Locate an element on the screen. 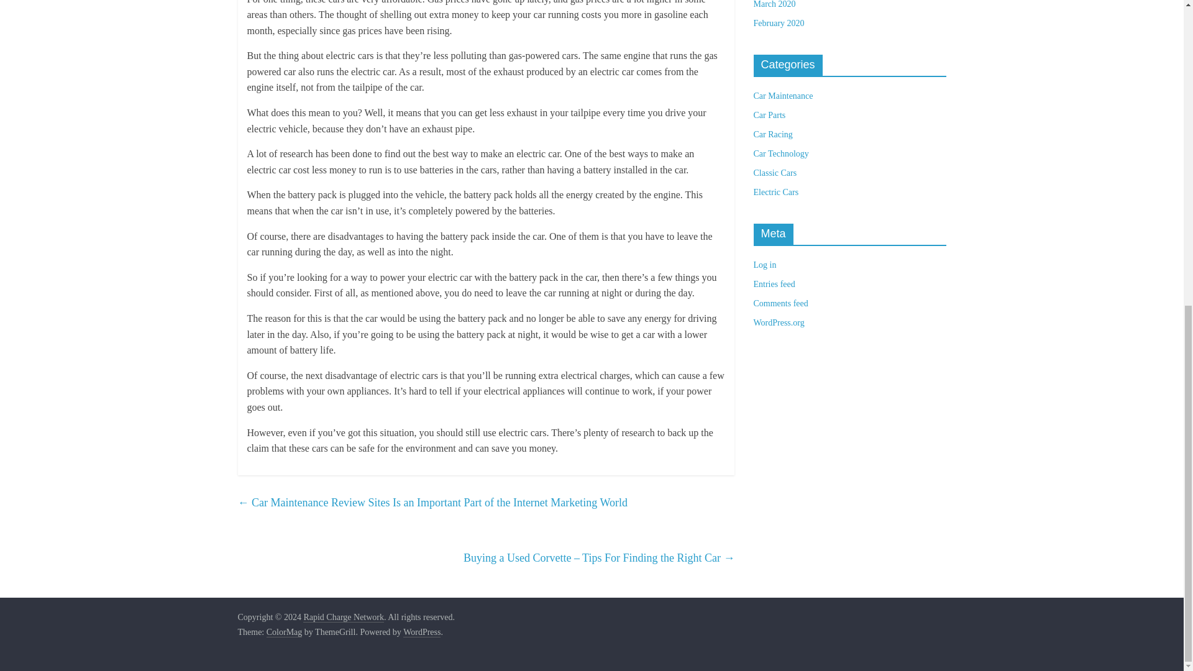 The height and width of the screenshot is (671, 1193). Car Technology is located at coordinates (780, 153).